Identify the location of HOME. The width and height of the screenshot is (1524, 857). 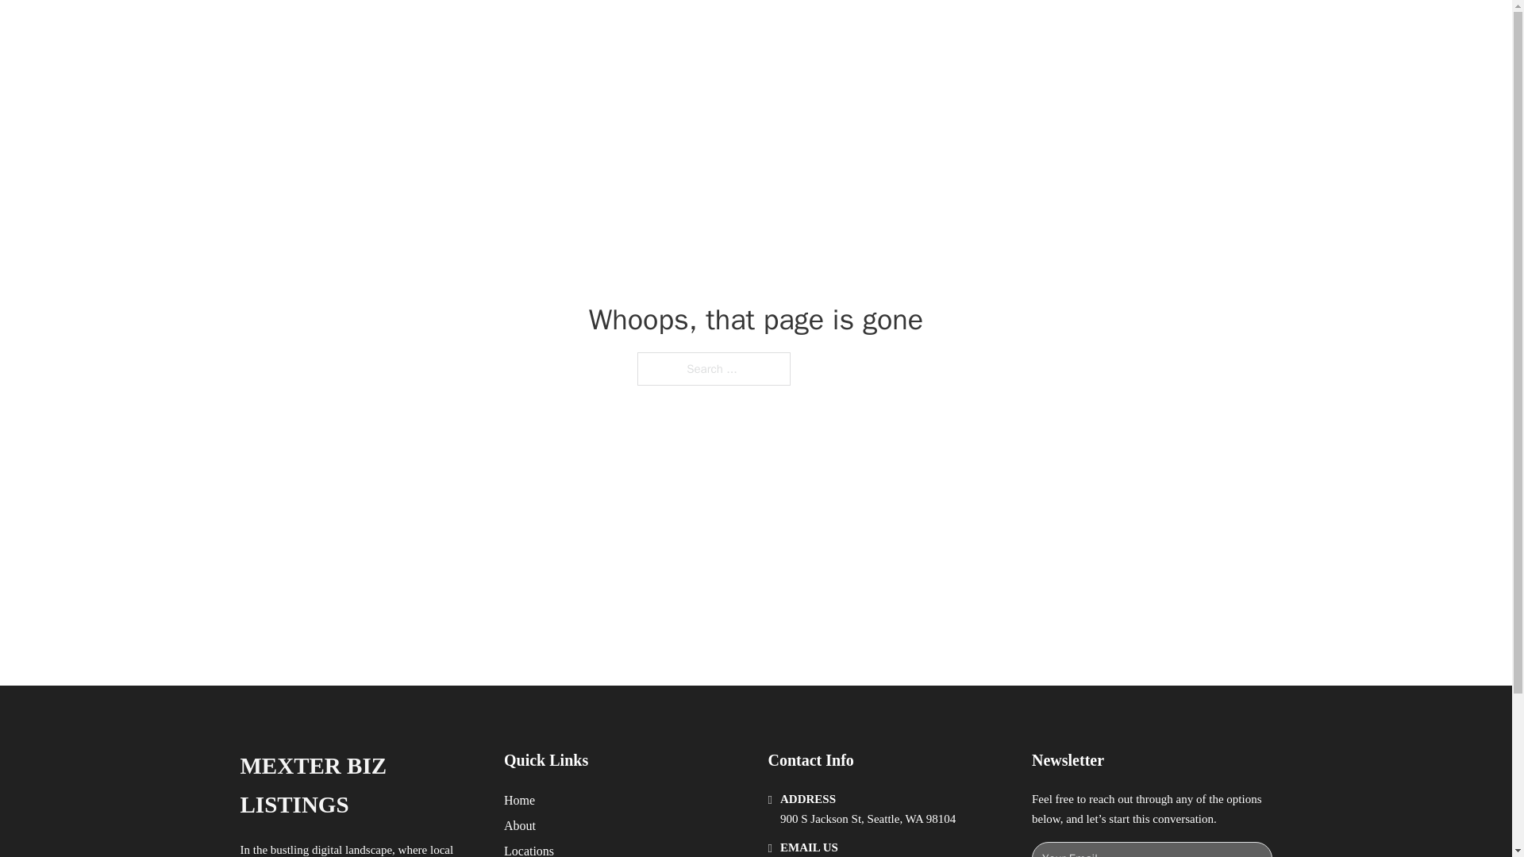
(962, 30).